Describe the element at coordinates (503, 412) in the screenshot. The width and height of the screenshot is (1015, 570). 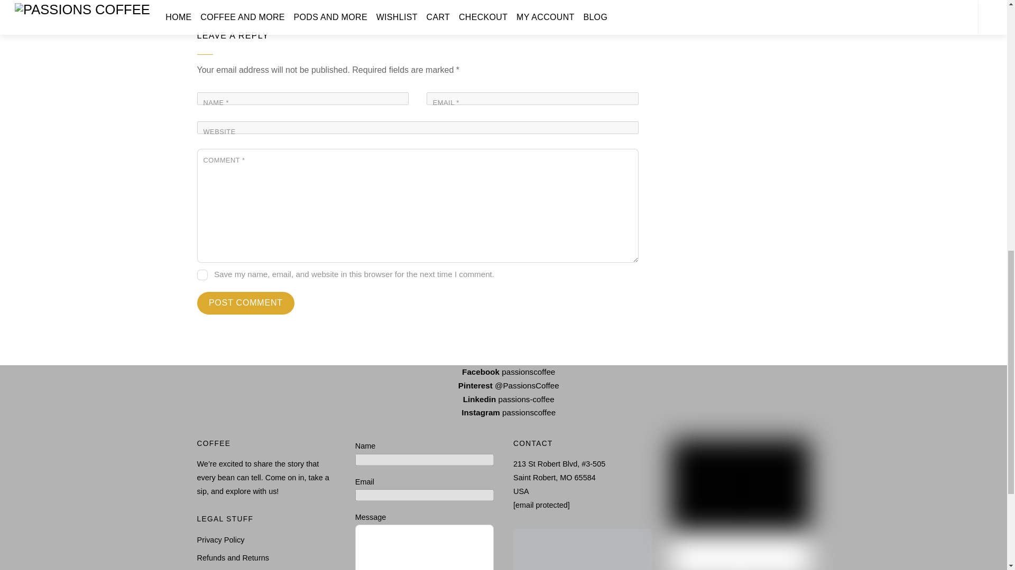
I see `Instagram passionscoffee` at that location.